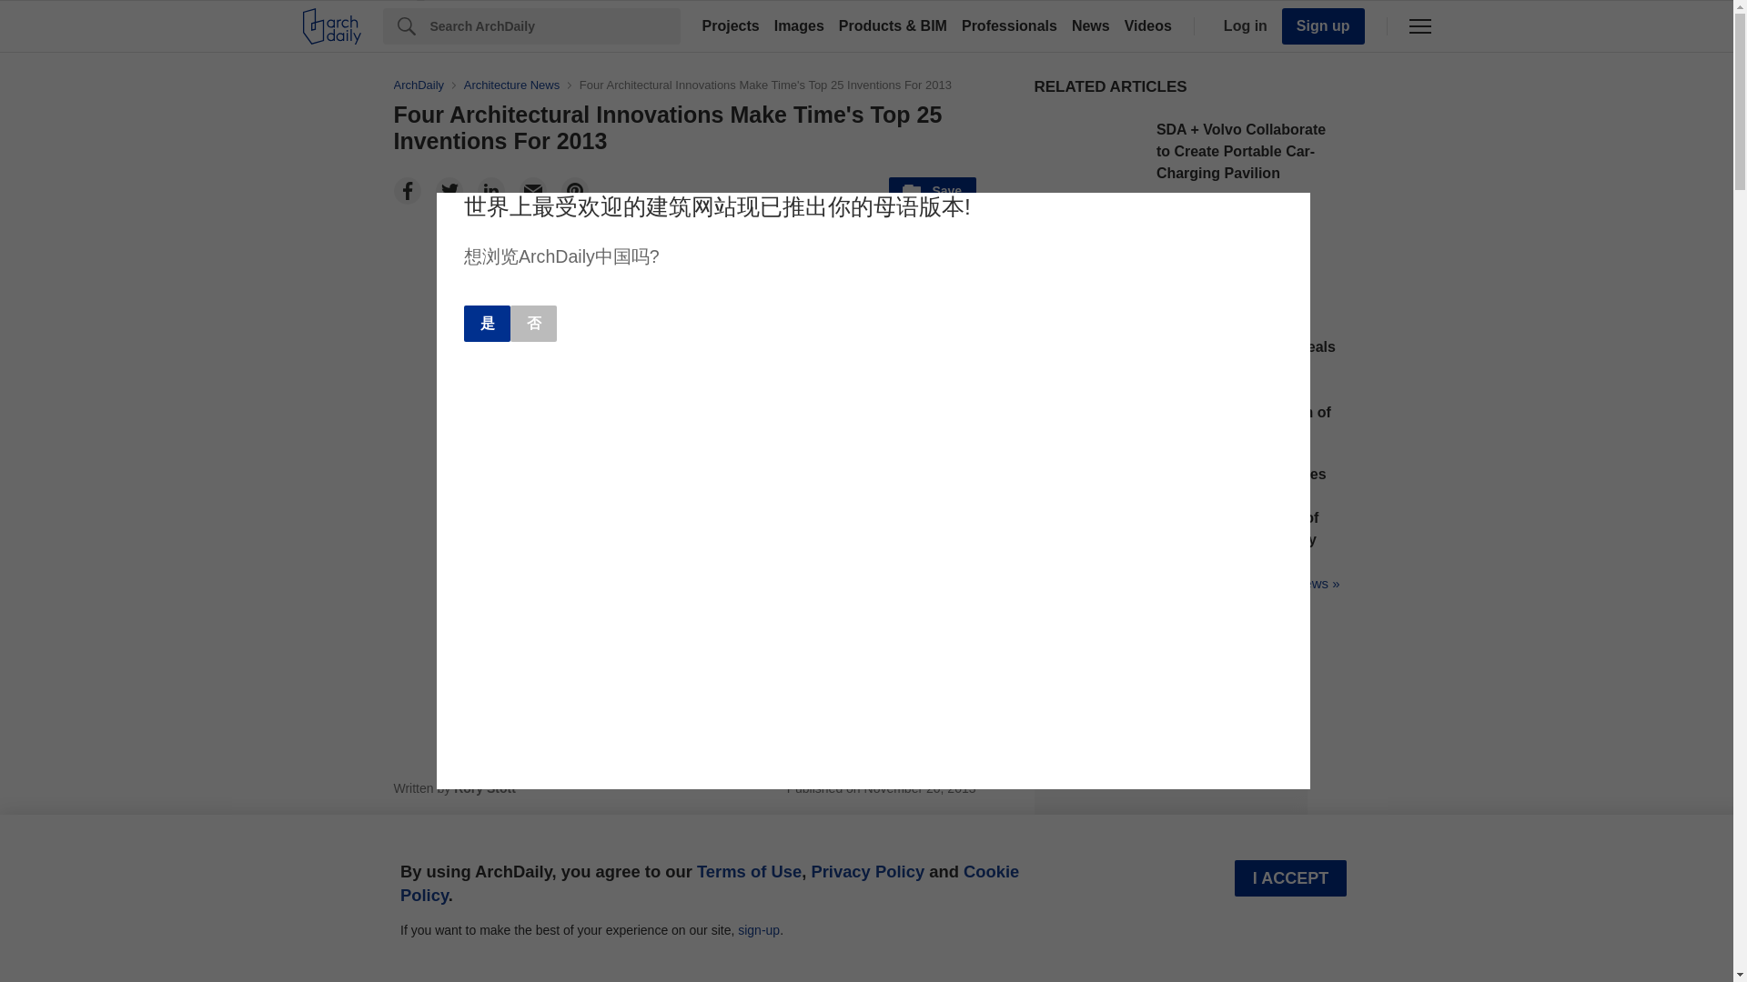 This screenshot has height=982, width=1747. Describe the element at coordinates (731, 25) in the screenshot. I see `Projects` at that location.